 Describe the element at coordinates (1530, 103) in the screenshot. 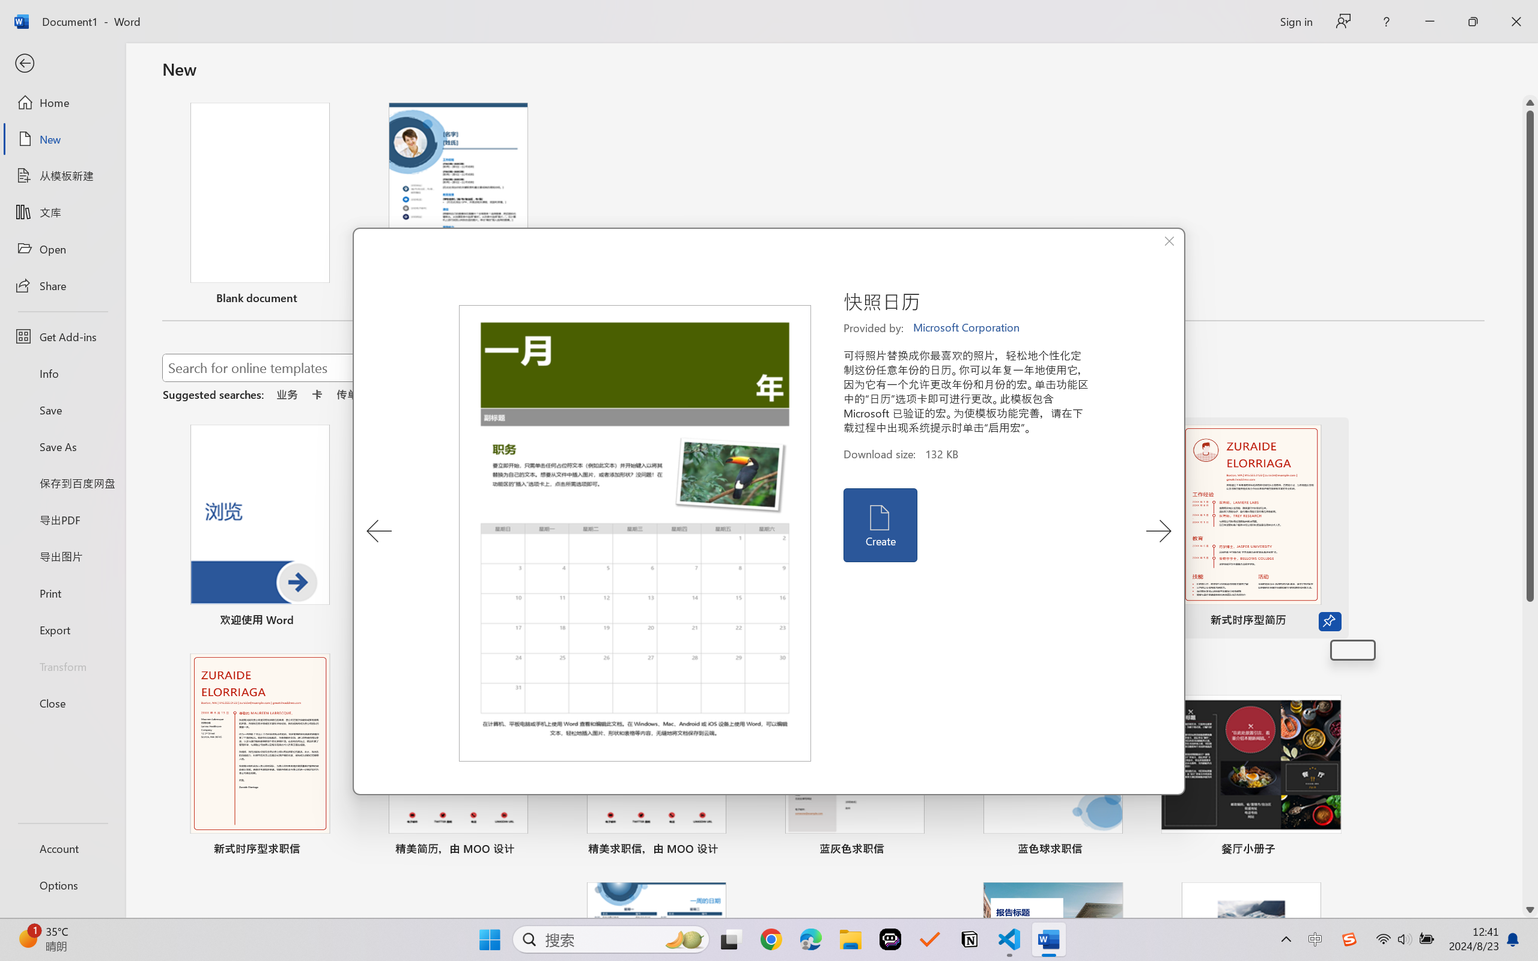

I see `Line up` at that location.